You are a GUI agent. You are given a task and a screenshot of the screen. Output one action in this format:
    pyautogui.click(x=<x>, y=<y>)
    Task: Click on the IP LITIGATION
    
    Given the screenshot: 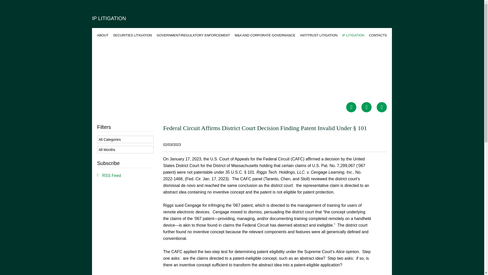 What is the action you would take?
    pyautogui.click(x=353, y=35)
    